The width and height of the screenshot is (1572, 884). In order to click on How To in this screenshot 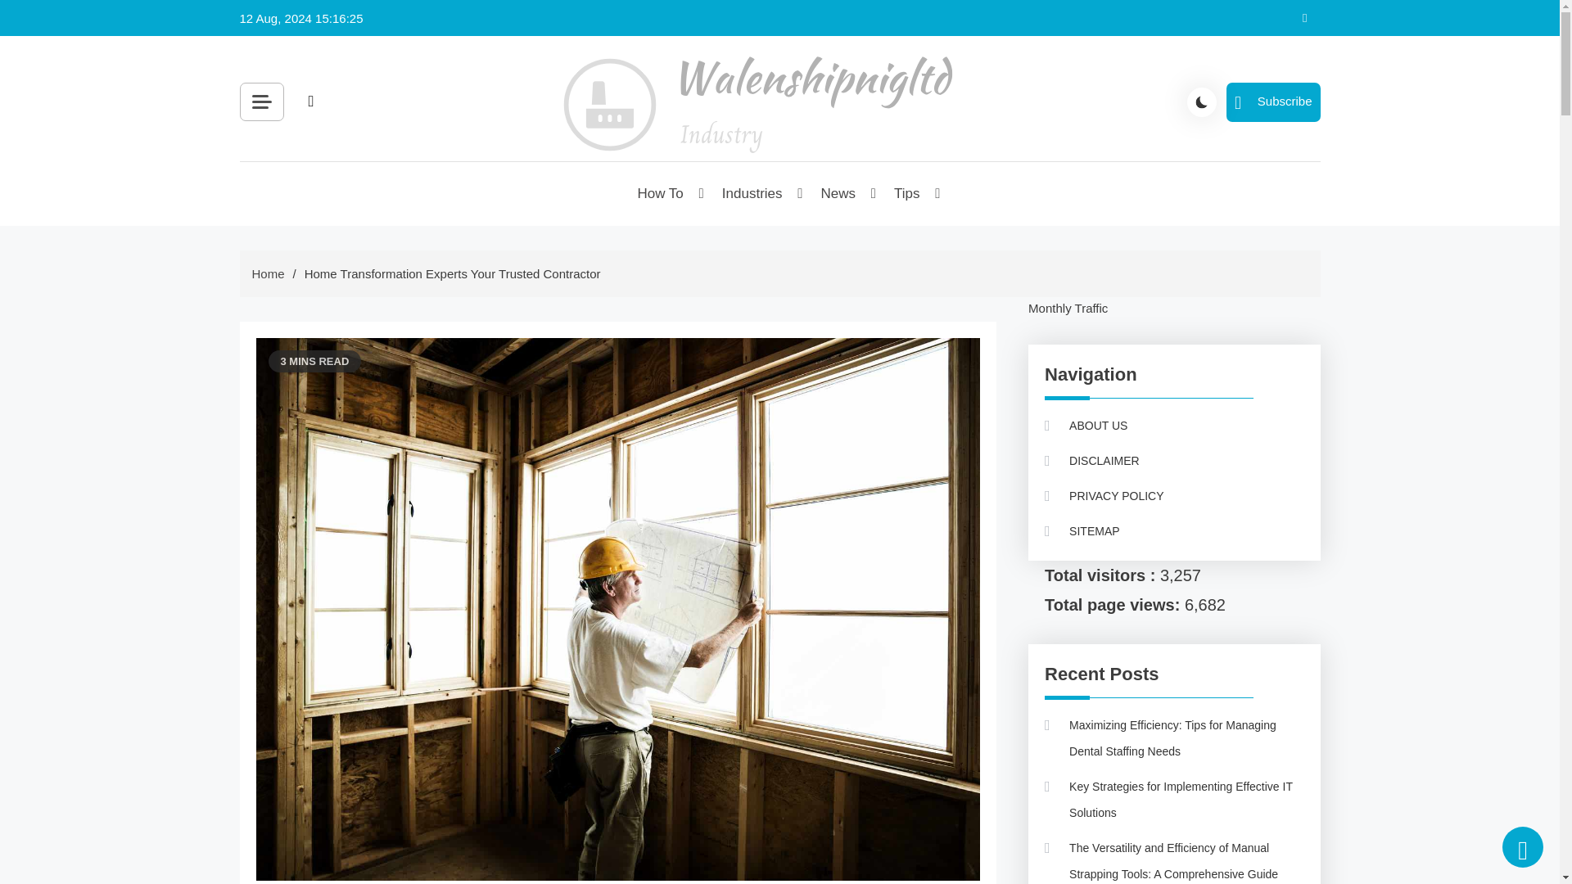, I will do `click(661, 193)`.